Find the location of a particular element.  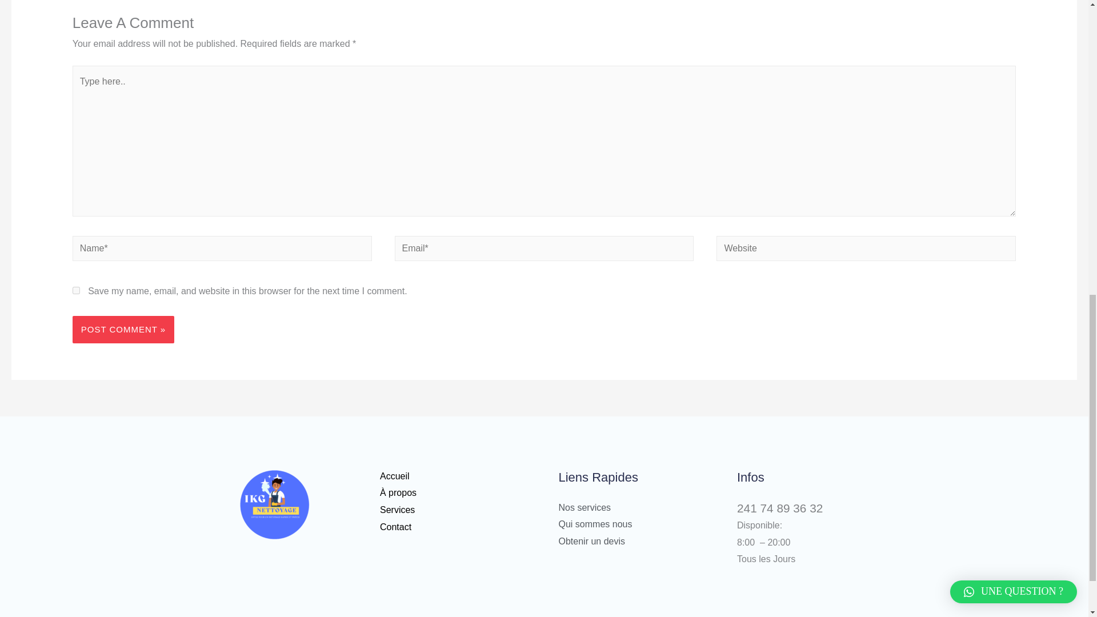

Qui sommes nous is located at coordinates (595, 524).